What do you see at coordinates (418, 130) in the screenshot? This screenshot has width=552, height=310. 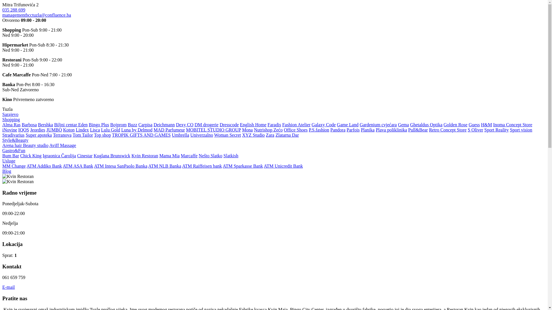 I see `Pull&Bear` at bounding box center [418, 130].